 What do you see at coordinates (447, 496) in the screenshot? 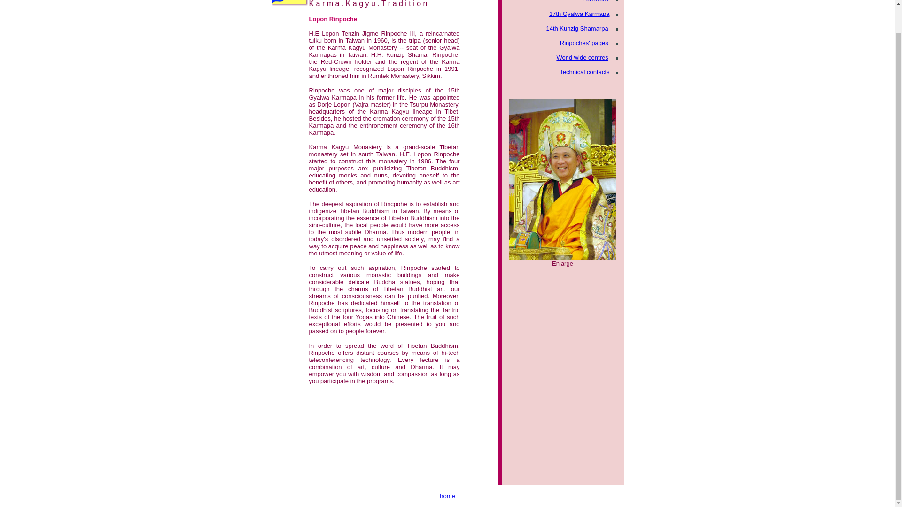
I see `home` at bounding box center [447, 496].